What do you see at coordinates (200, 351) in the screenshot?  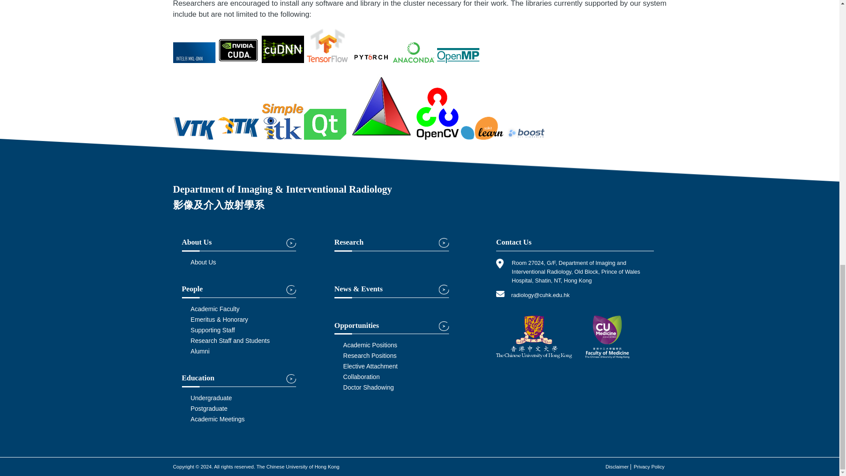 I see `Alumni` at bounding box center [200, 351].